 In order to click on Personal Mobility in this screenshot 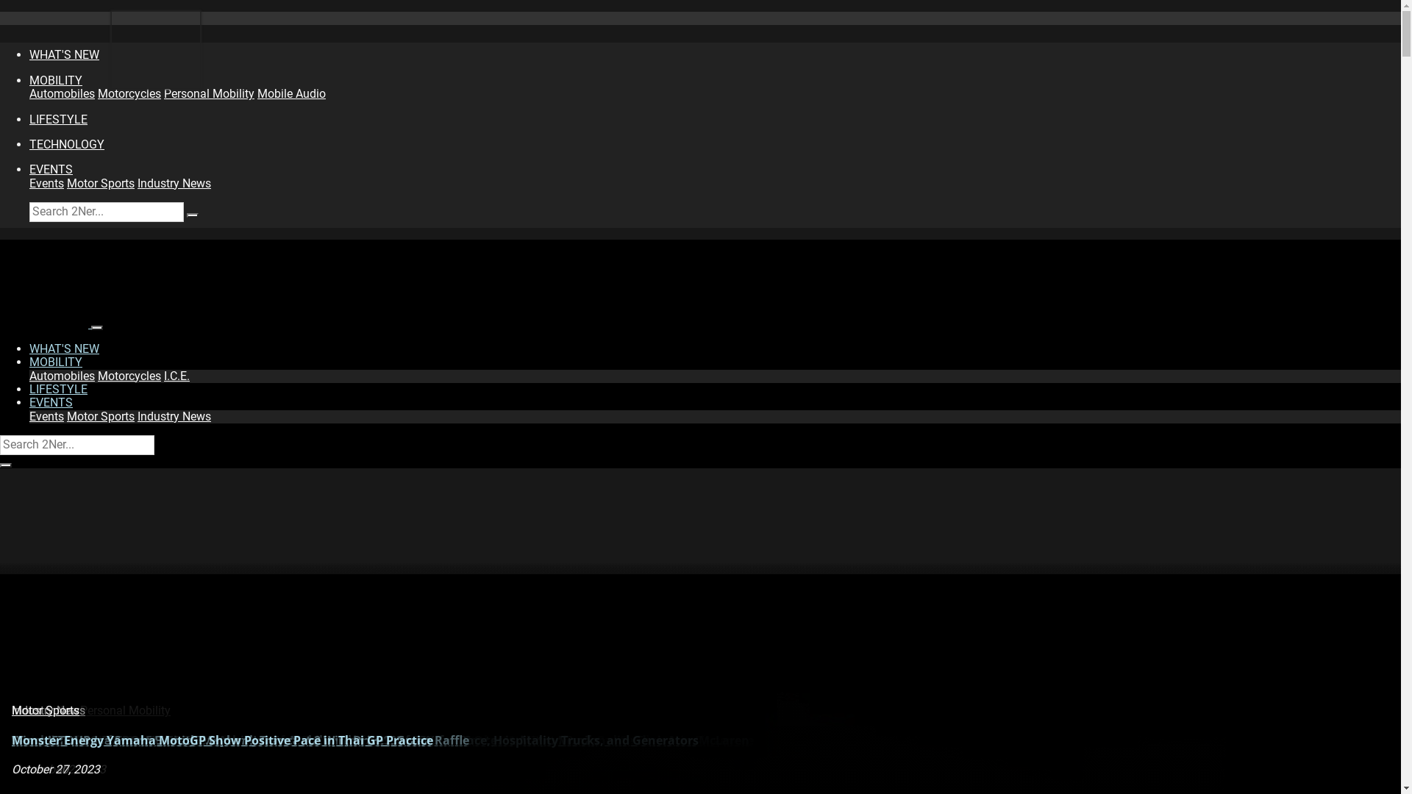, I will do `click(125, 710)`.